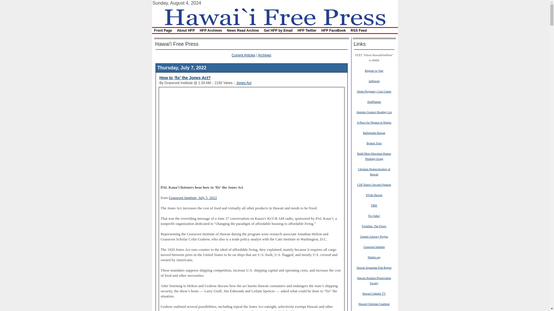  What do you see at coordinates (374, 205) in the screenshot?
I see `FIRE` at bounding box center [374, 205].